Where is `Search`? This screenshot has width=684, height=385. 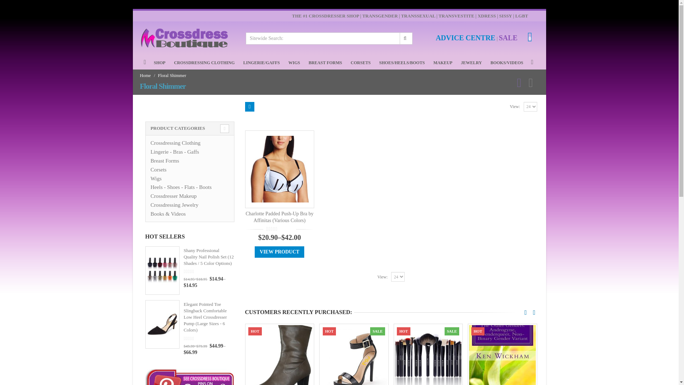 Search is located at coordinates (405, 38).